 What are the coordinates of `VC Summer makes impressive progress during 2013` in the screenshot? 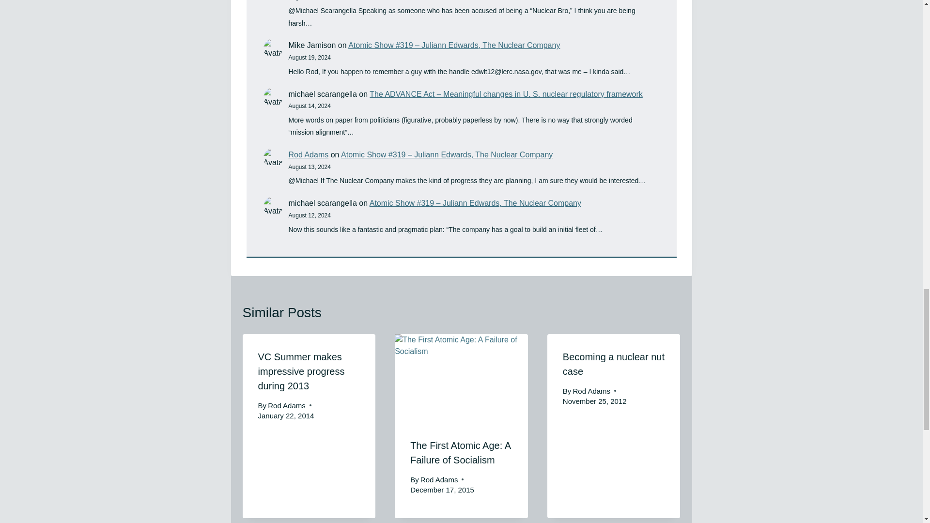 It's located at (300, 371).